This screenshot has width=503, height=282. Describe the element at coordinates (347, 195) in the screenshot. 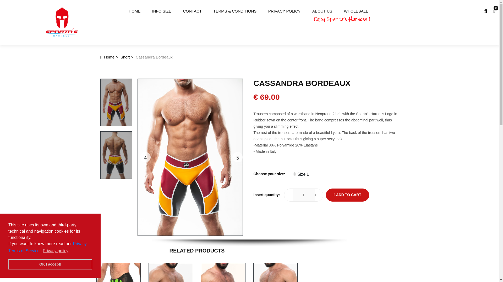

I see `ADD TO CART` at that location.